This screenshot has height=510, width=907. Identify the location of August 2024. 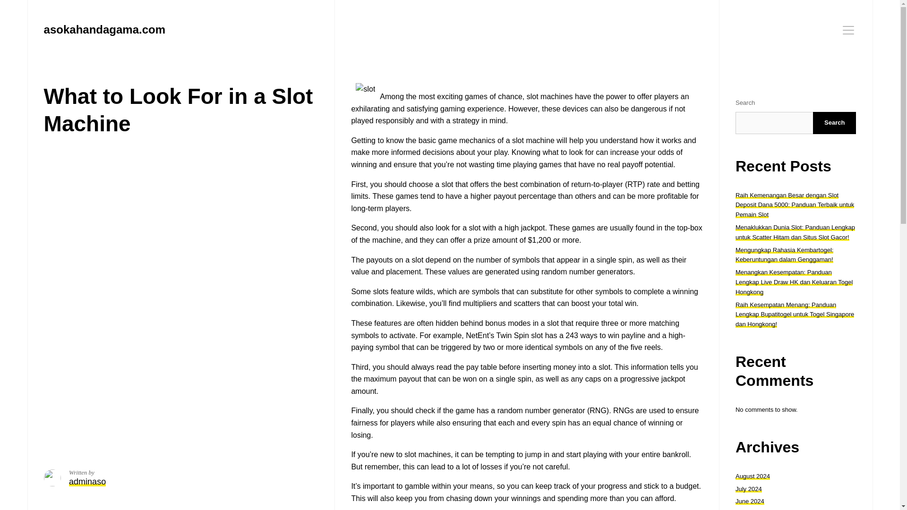
(753, 476).